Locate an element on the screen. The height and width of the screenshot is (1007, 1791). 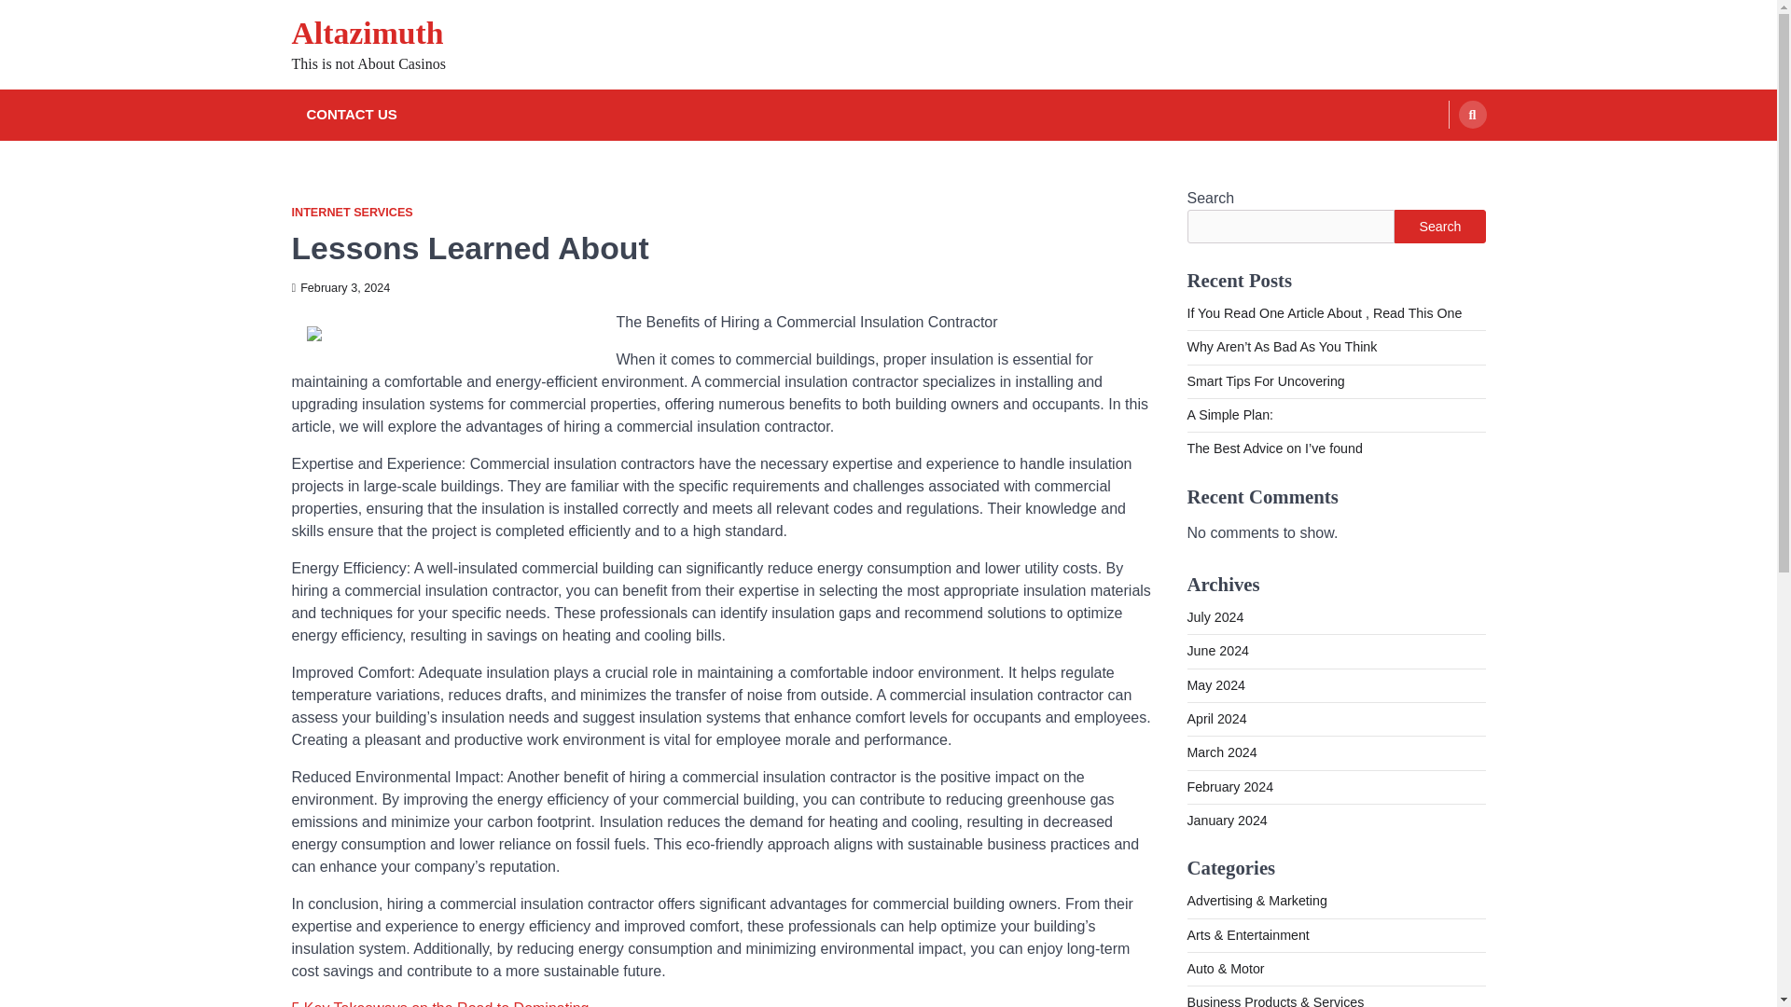
February 3, 2024 is located at coordinates (340, 288).